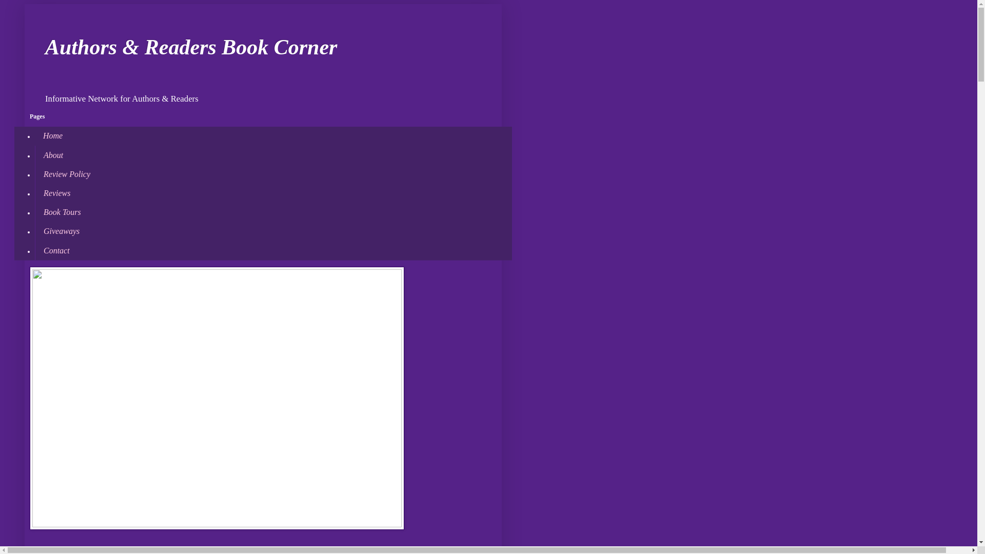 Image resolution: width=985 pixels, height=554 pixels. I want to click on Giveaways, so click(61, 231).